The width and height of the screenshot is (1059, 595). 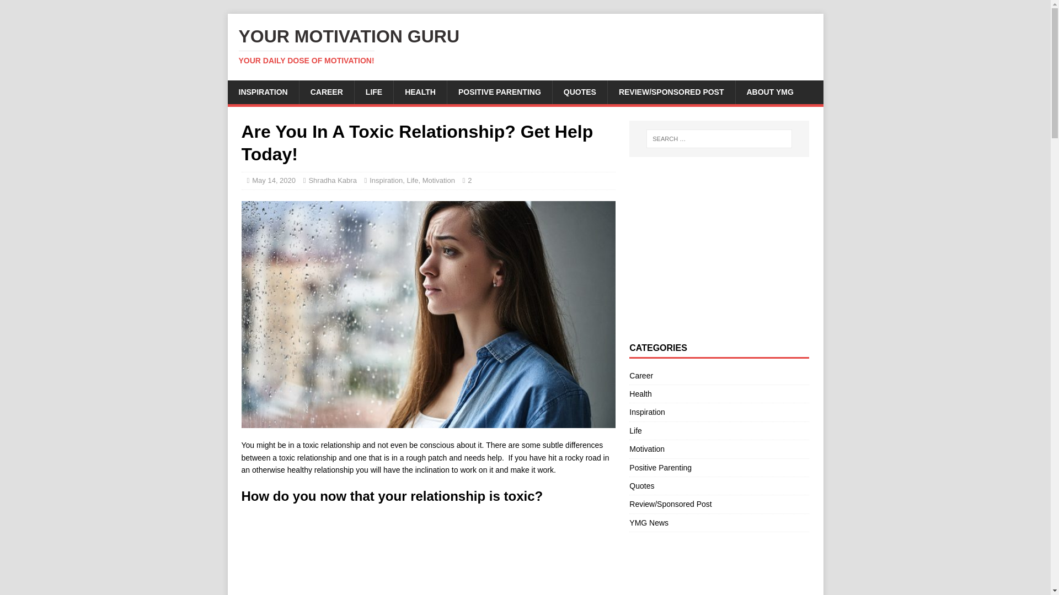 What do you see at coordinates (326, 91) in the screenshot?
I see `CAREER` at bounding box center [326, 91].